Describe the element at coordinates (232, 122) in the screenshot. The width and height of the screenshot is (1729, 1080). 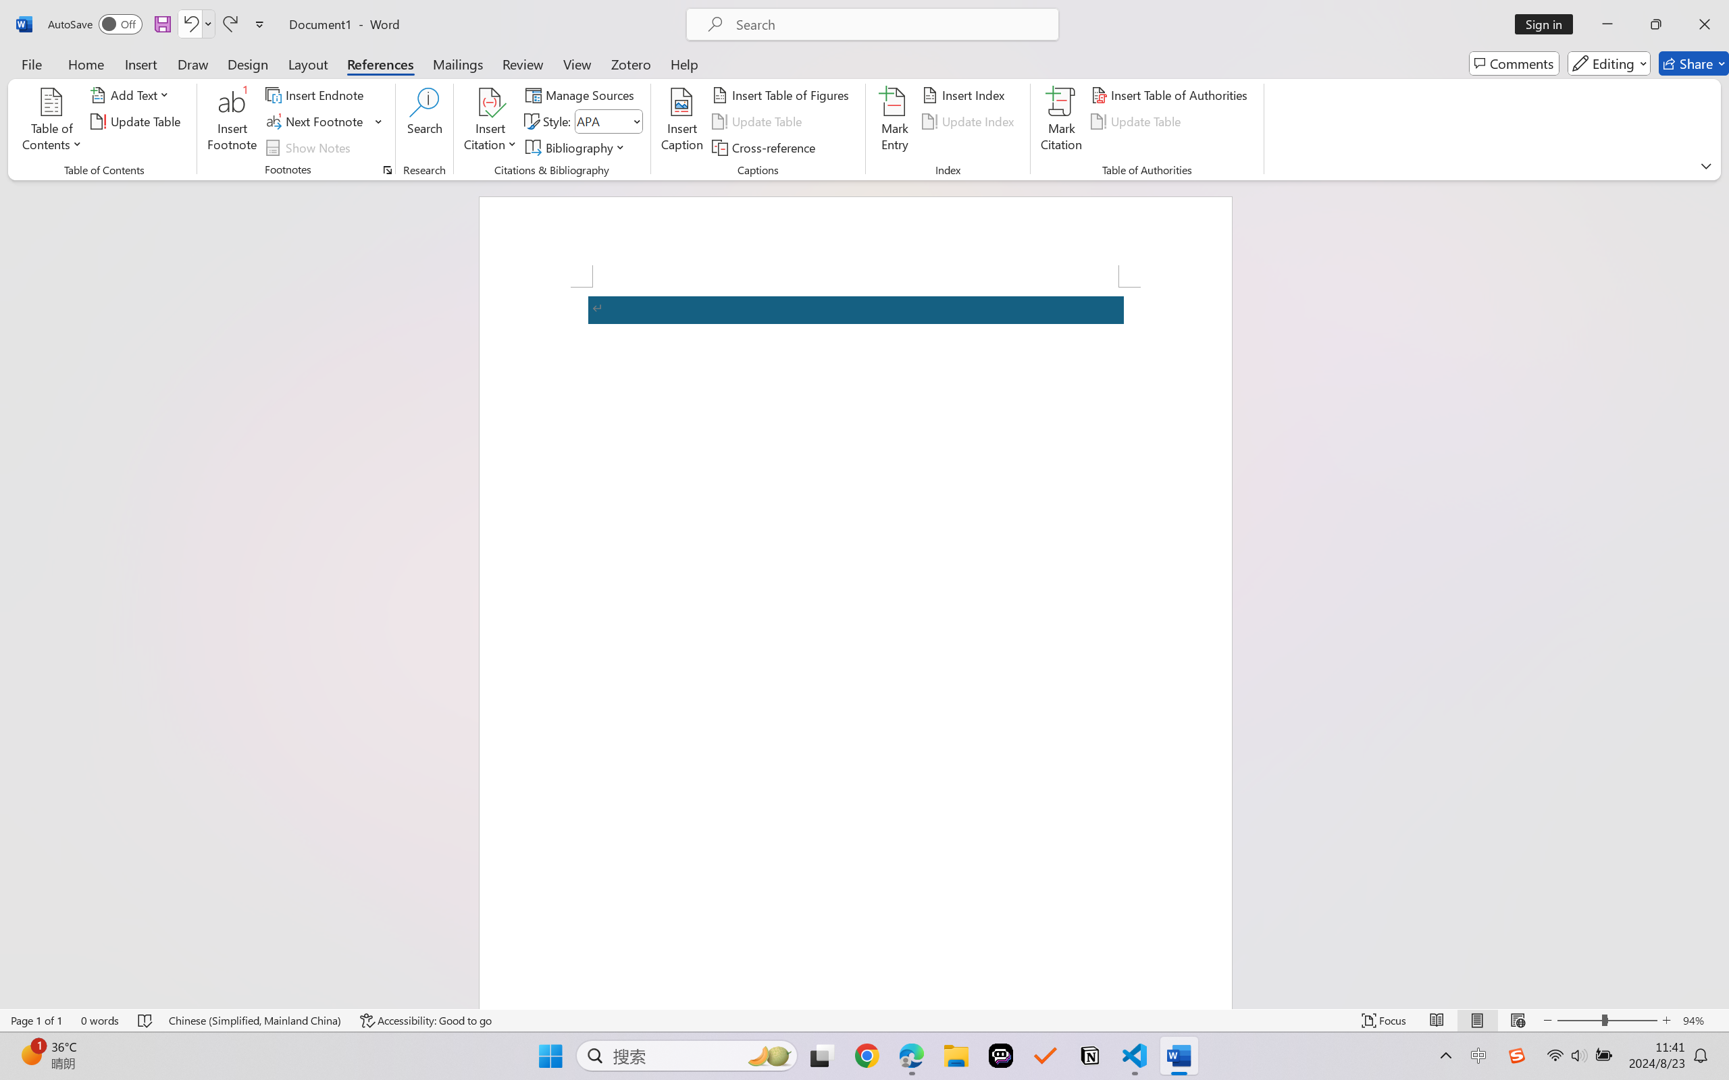
I see `Insert Footnote` at that location.